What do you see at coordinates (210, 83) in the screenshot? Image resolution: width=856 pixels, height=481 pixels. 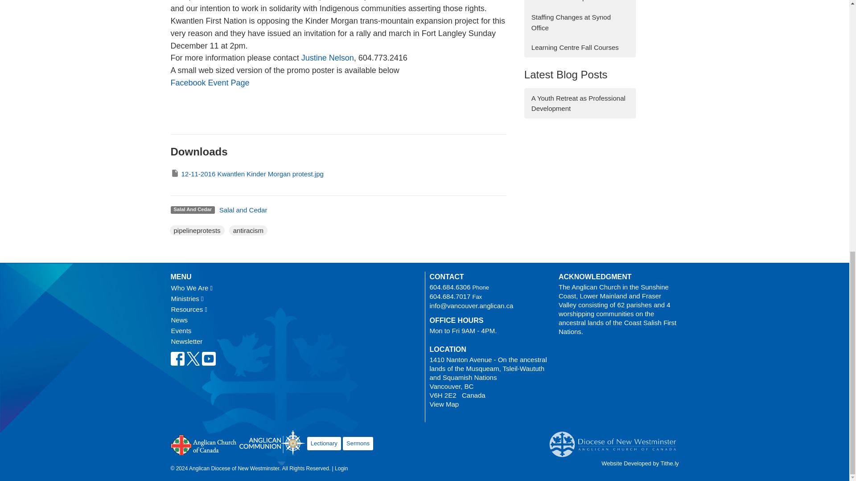 I see `Facebook Event Page` at bounding box center [210, 83].